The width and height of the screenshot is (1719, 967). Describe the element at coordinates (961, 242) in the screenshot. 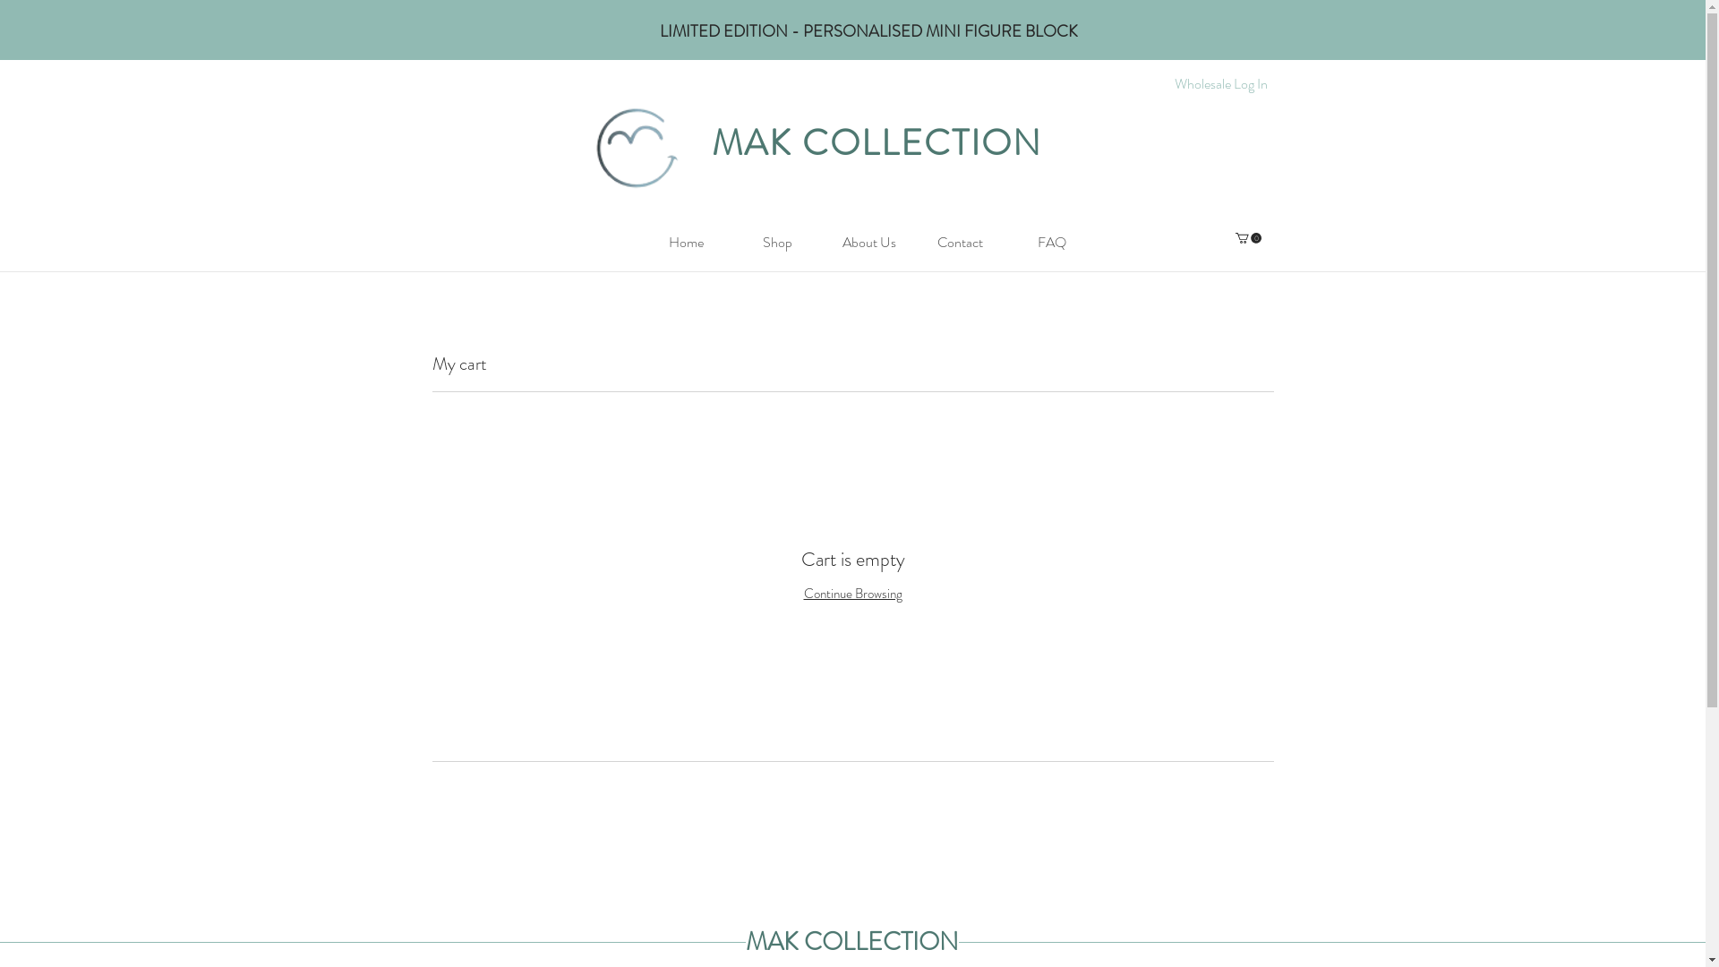

I see `Contact` at that location.